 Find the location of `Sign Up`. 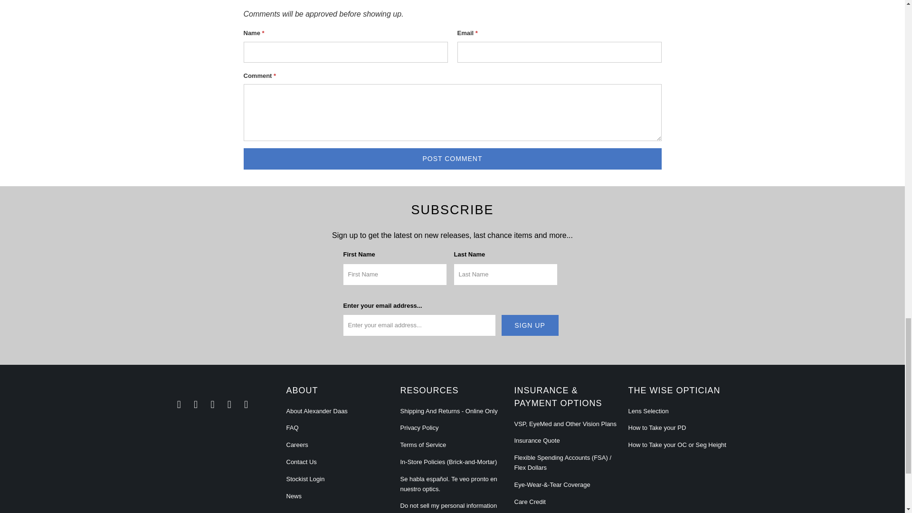

Sign Up is located at coordinates (530, 325).